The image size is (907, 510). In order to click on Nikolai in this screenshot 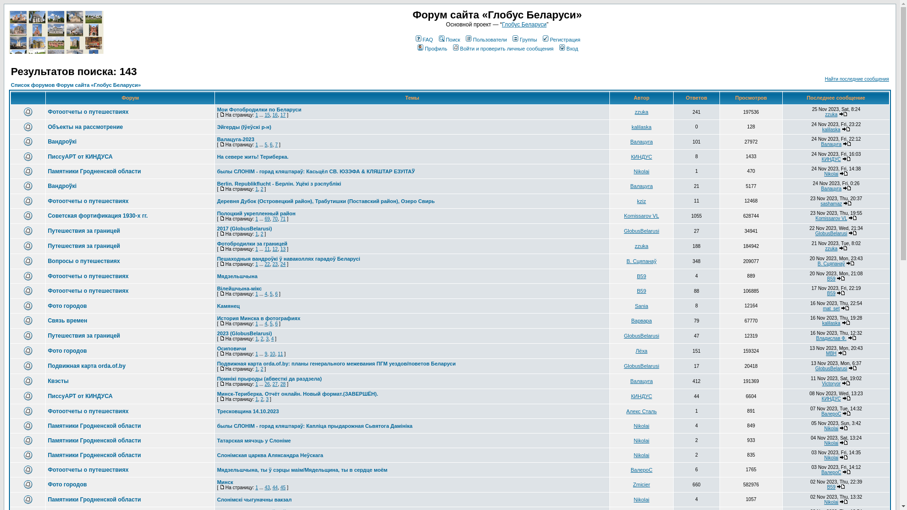, I will do `click(831, 443)`.